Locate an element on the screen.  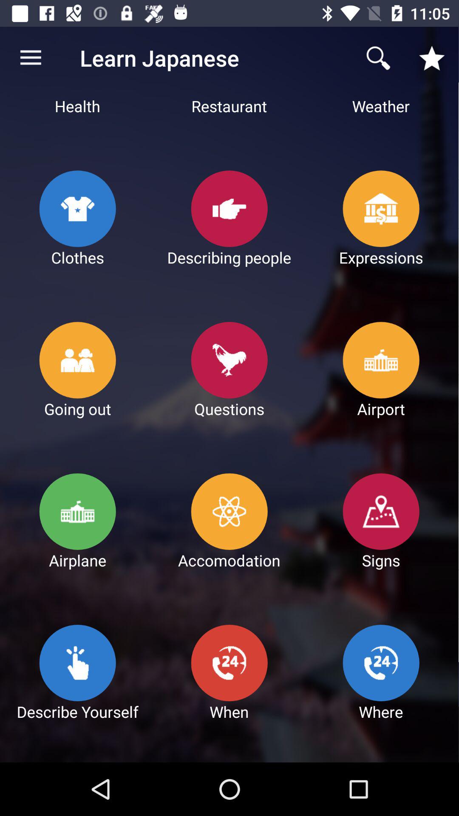
select the icon which is next to the going out icon is located at coordinates (229, 360).